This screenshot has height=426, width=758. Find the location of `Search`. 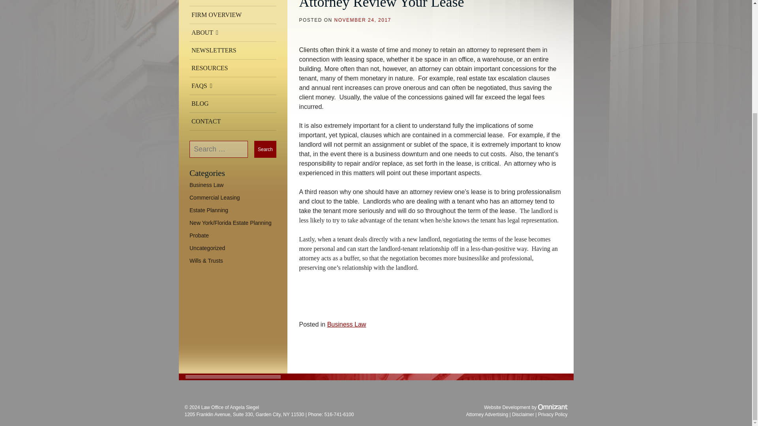

Search is located at coordinates (265, 149).